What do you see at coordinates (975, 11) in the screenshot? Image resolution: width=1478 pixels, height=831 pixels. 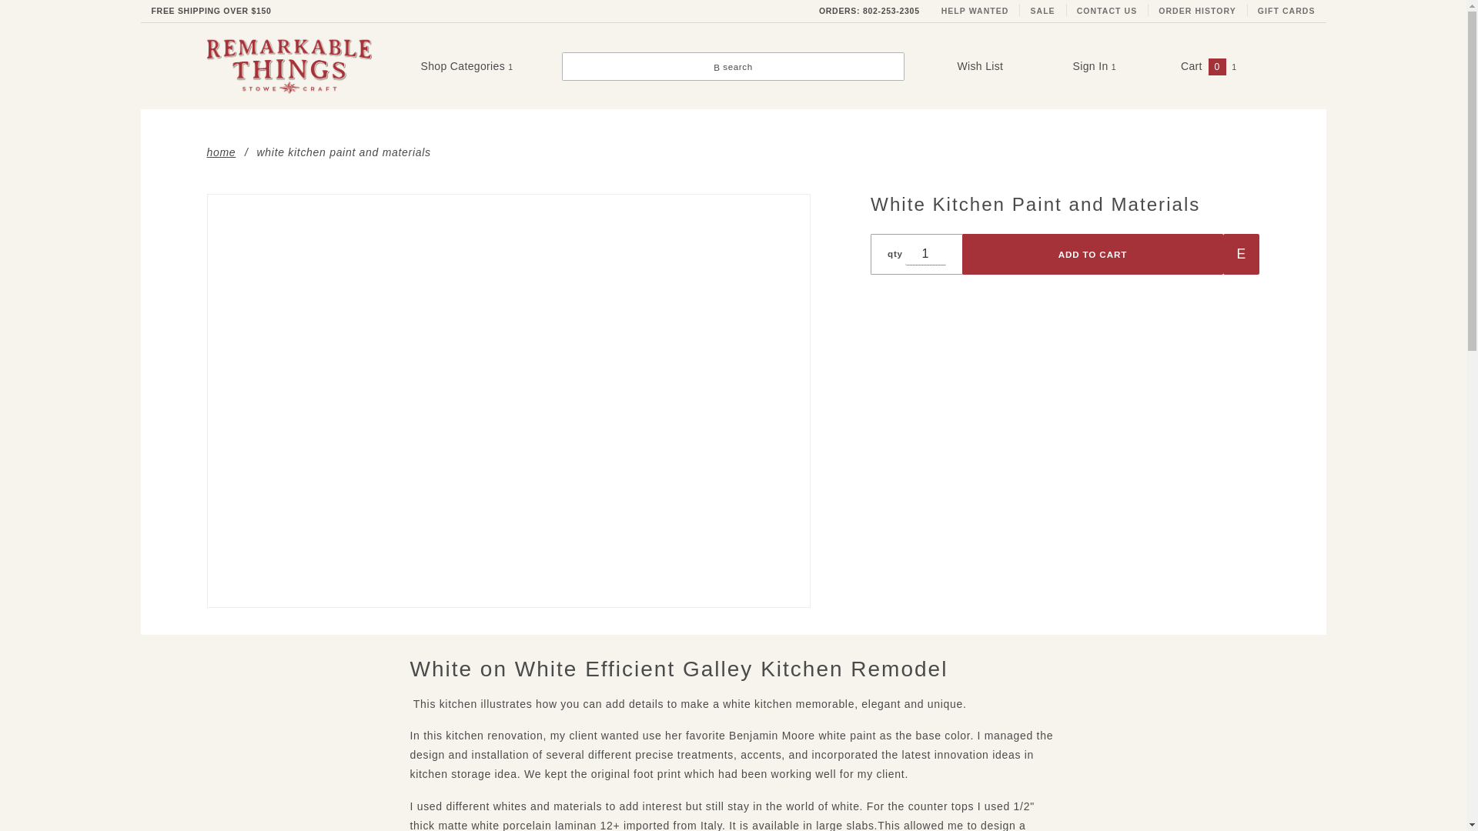 I see `Help Wanted` at bounding box center [975, 11].